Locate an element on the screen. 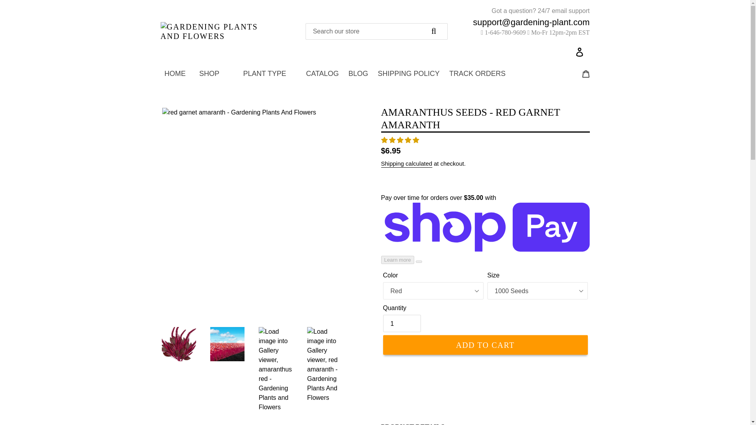  HOME is located at coordinates (175, 73).